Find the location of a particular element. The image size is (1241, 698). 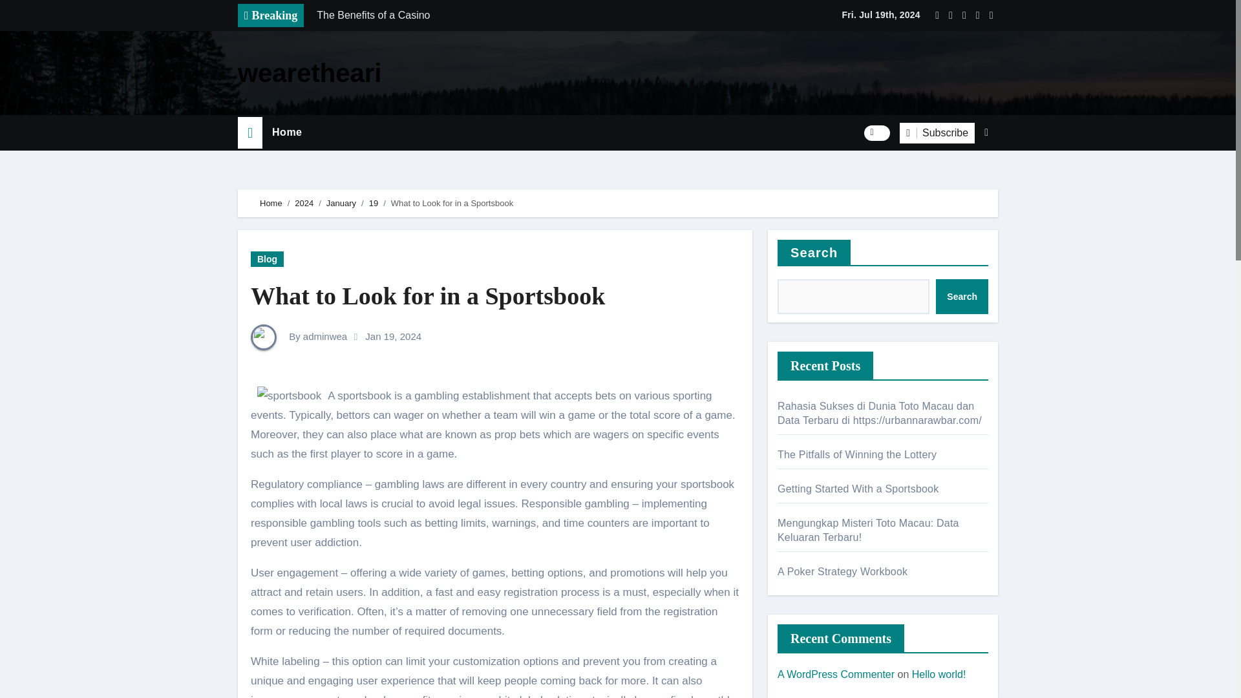

Home is located at coordinates (271, 203).